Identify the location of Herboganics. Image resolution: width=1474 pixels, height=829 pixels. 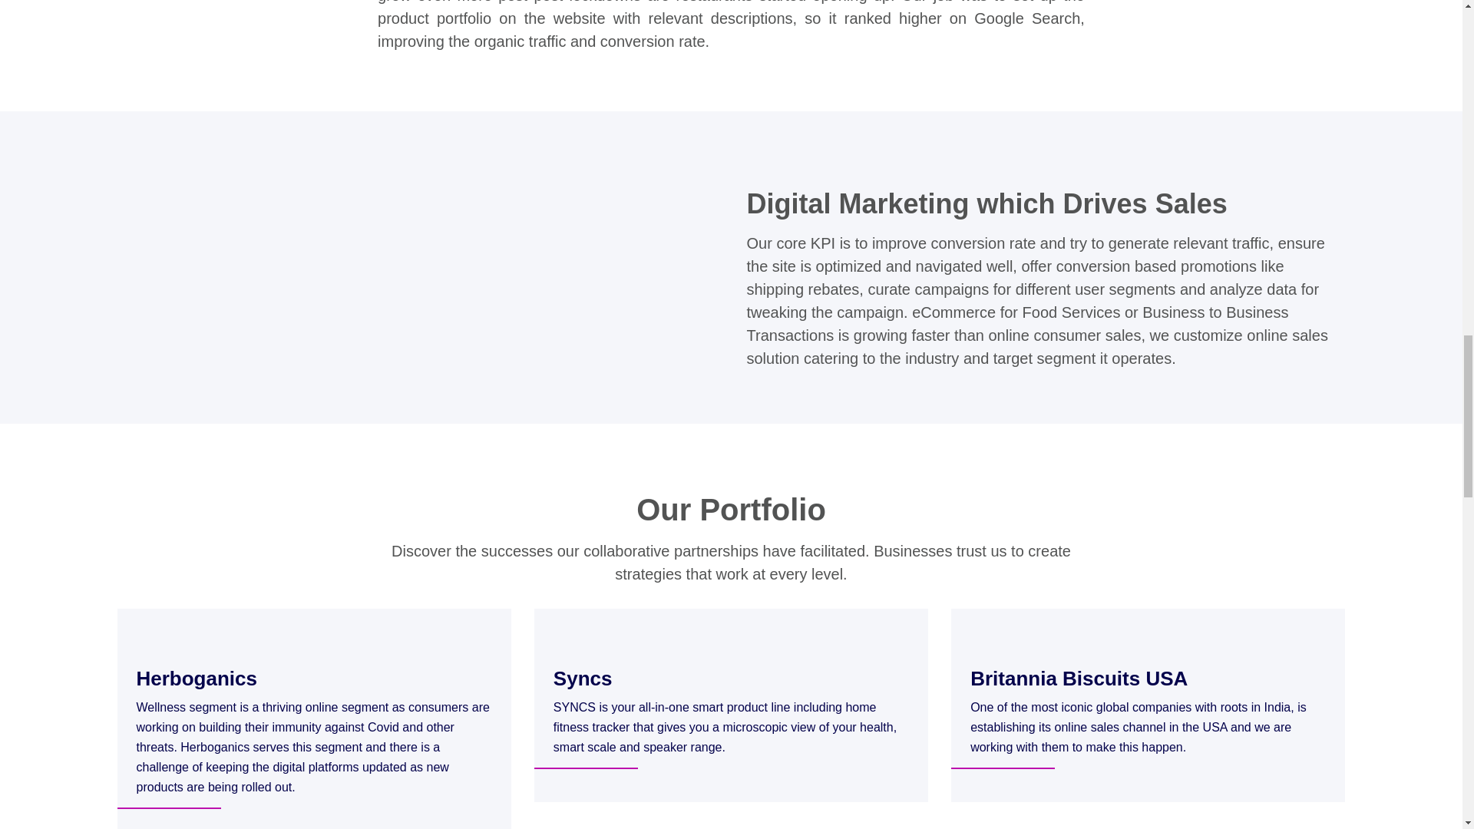
(197, 679).